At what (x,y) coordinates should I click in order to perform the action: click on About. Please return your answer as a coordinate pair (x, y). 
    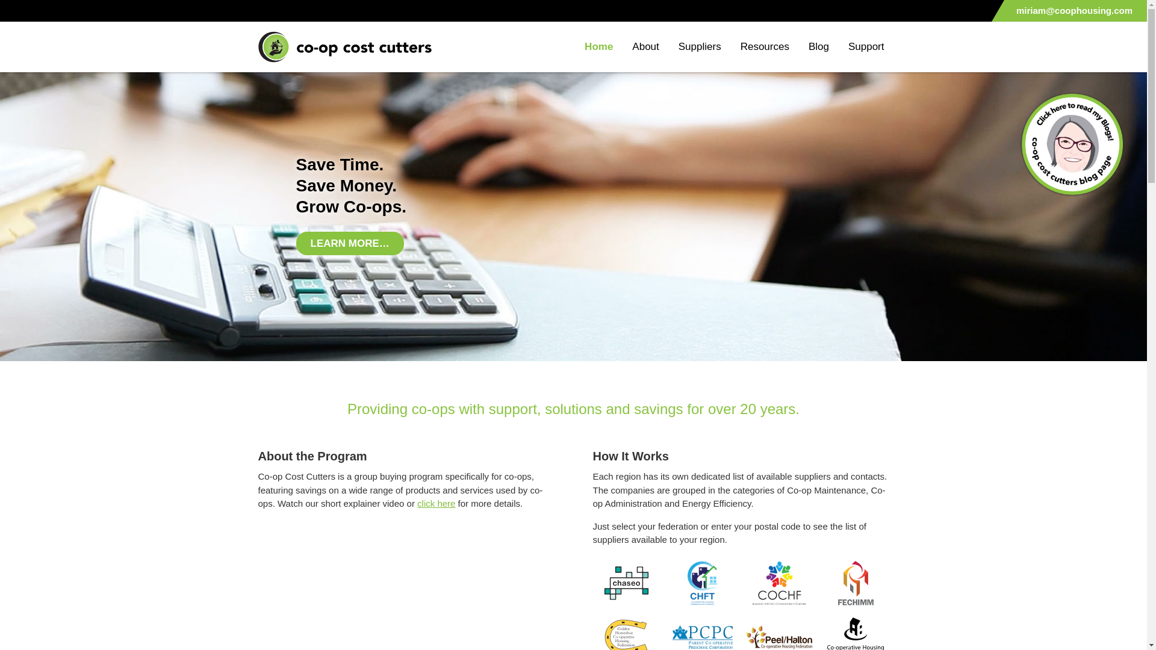
    Looking at the image, I should click on (645, 46).